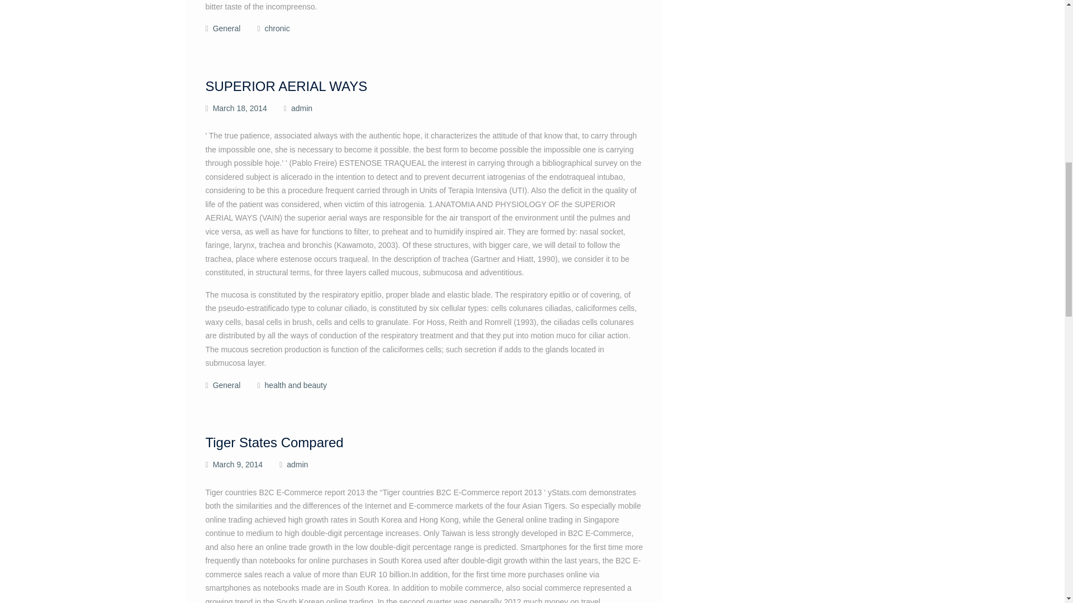 This screenshot has width=1073, height=603. Describe the element at coordinates (240, 108) in the screenshot. I see `March 18, 2014` at that location.